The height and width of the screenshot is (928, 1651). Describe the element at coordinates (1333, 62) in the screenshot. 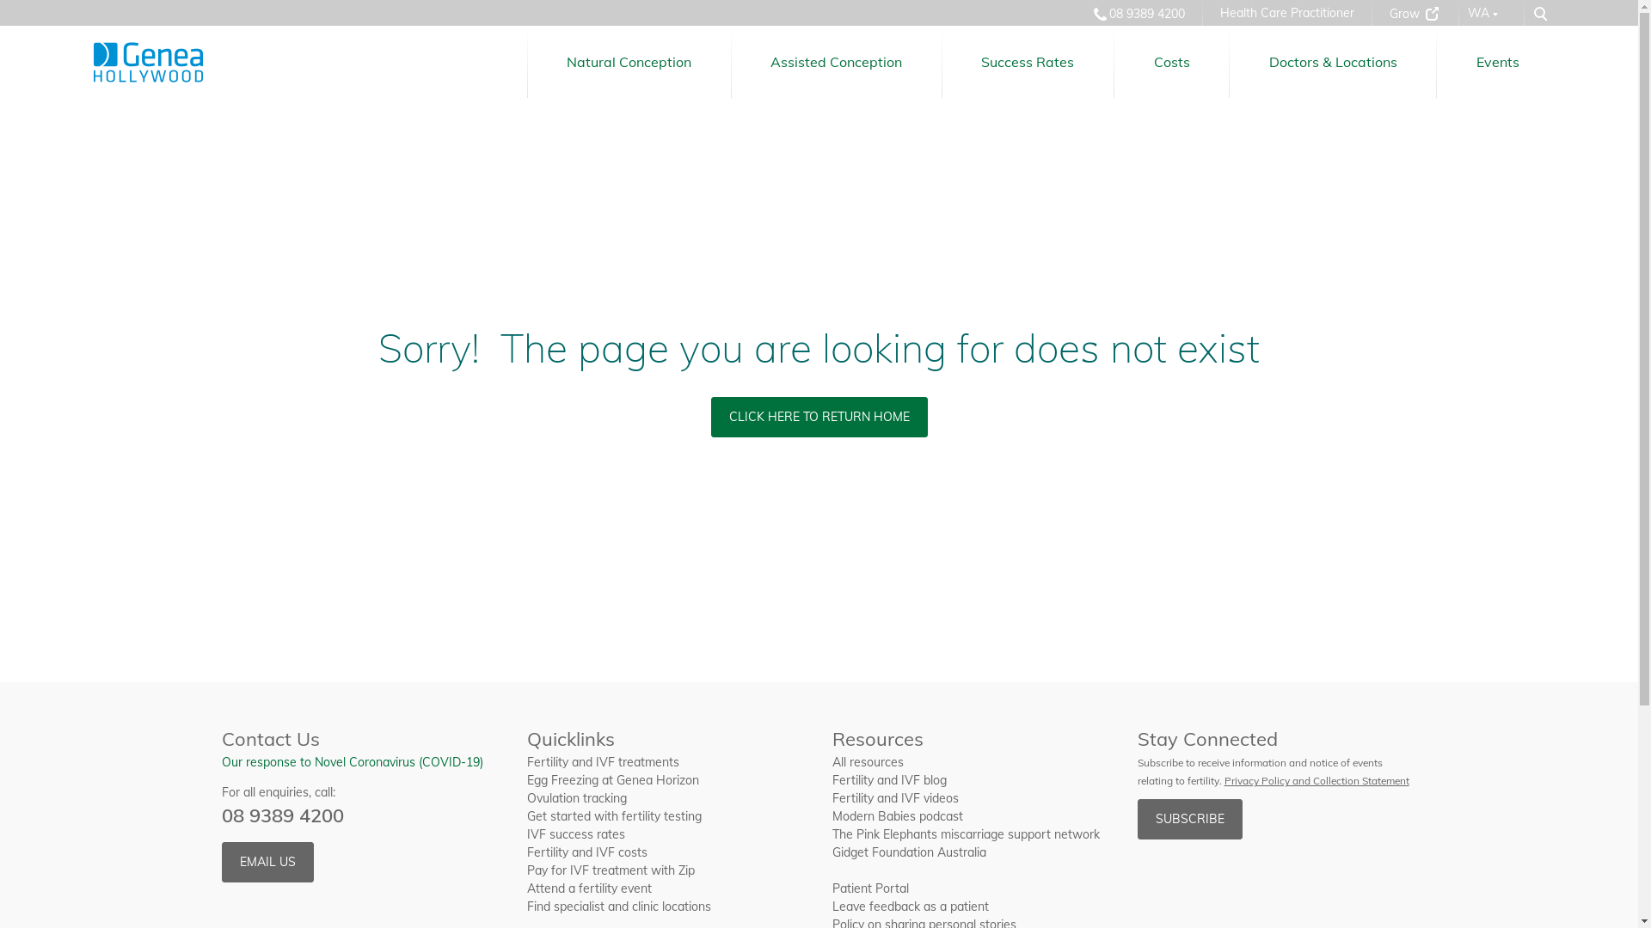

I see `Doctors & Locations` at that location.